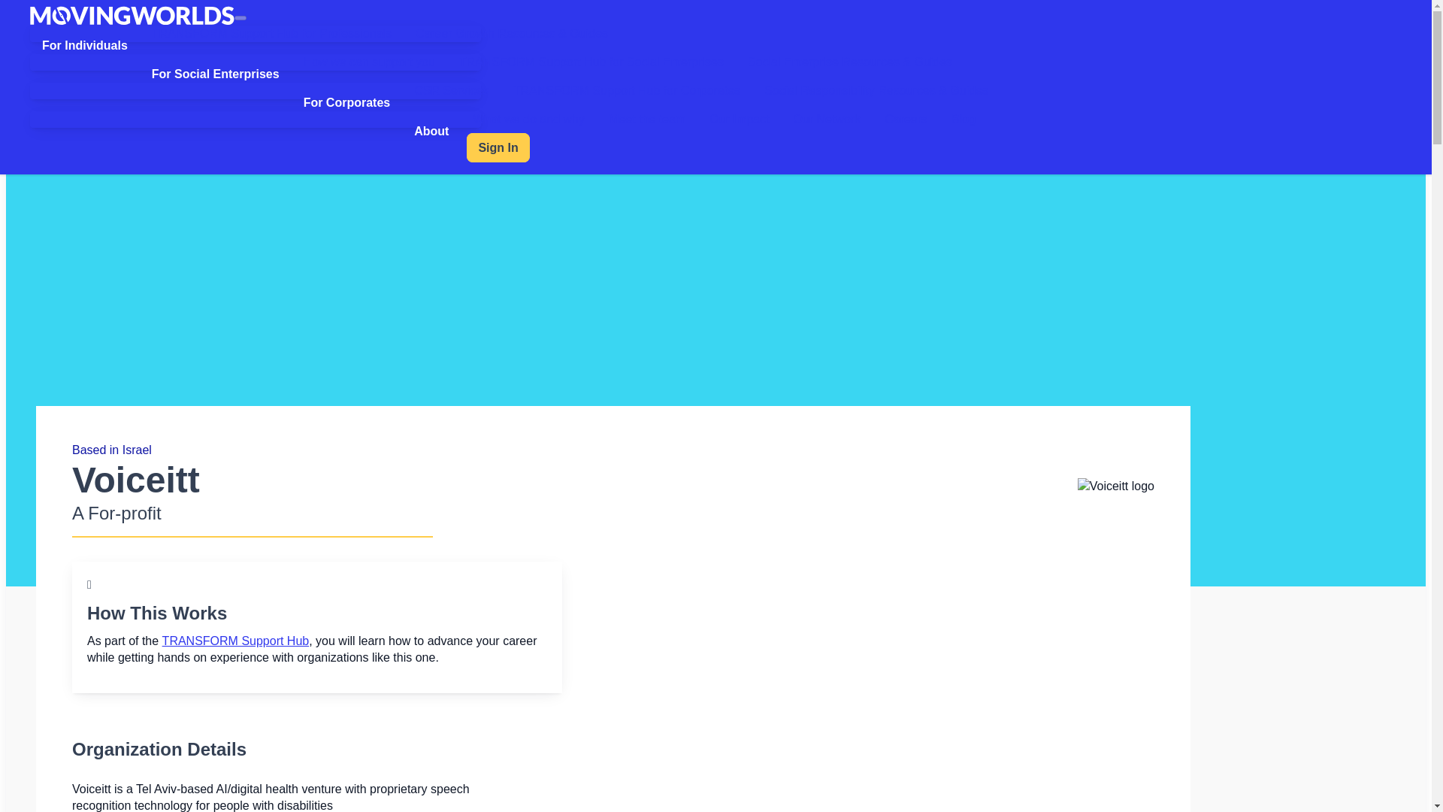  I want to click on TRANSFORM Support Hub, so click(236, 641).